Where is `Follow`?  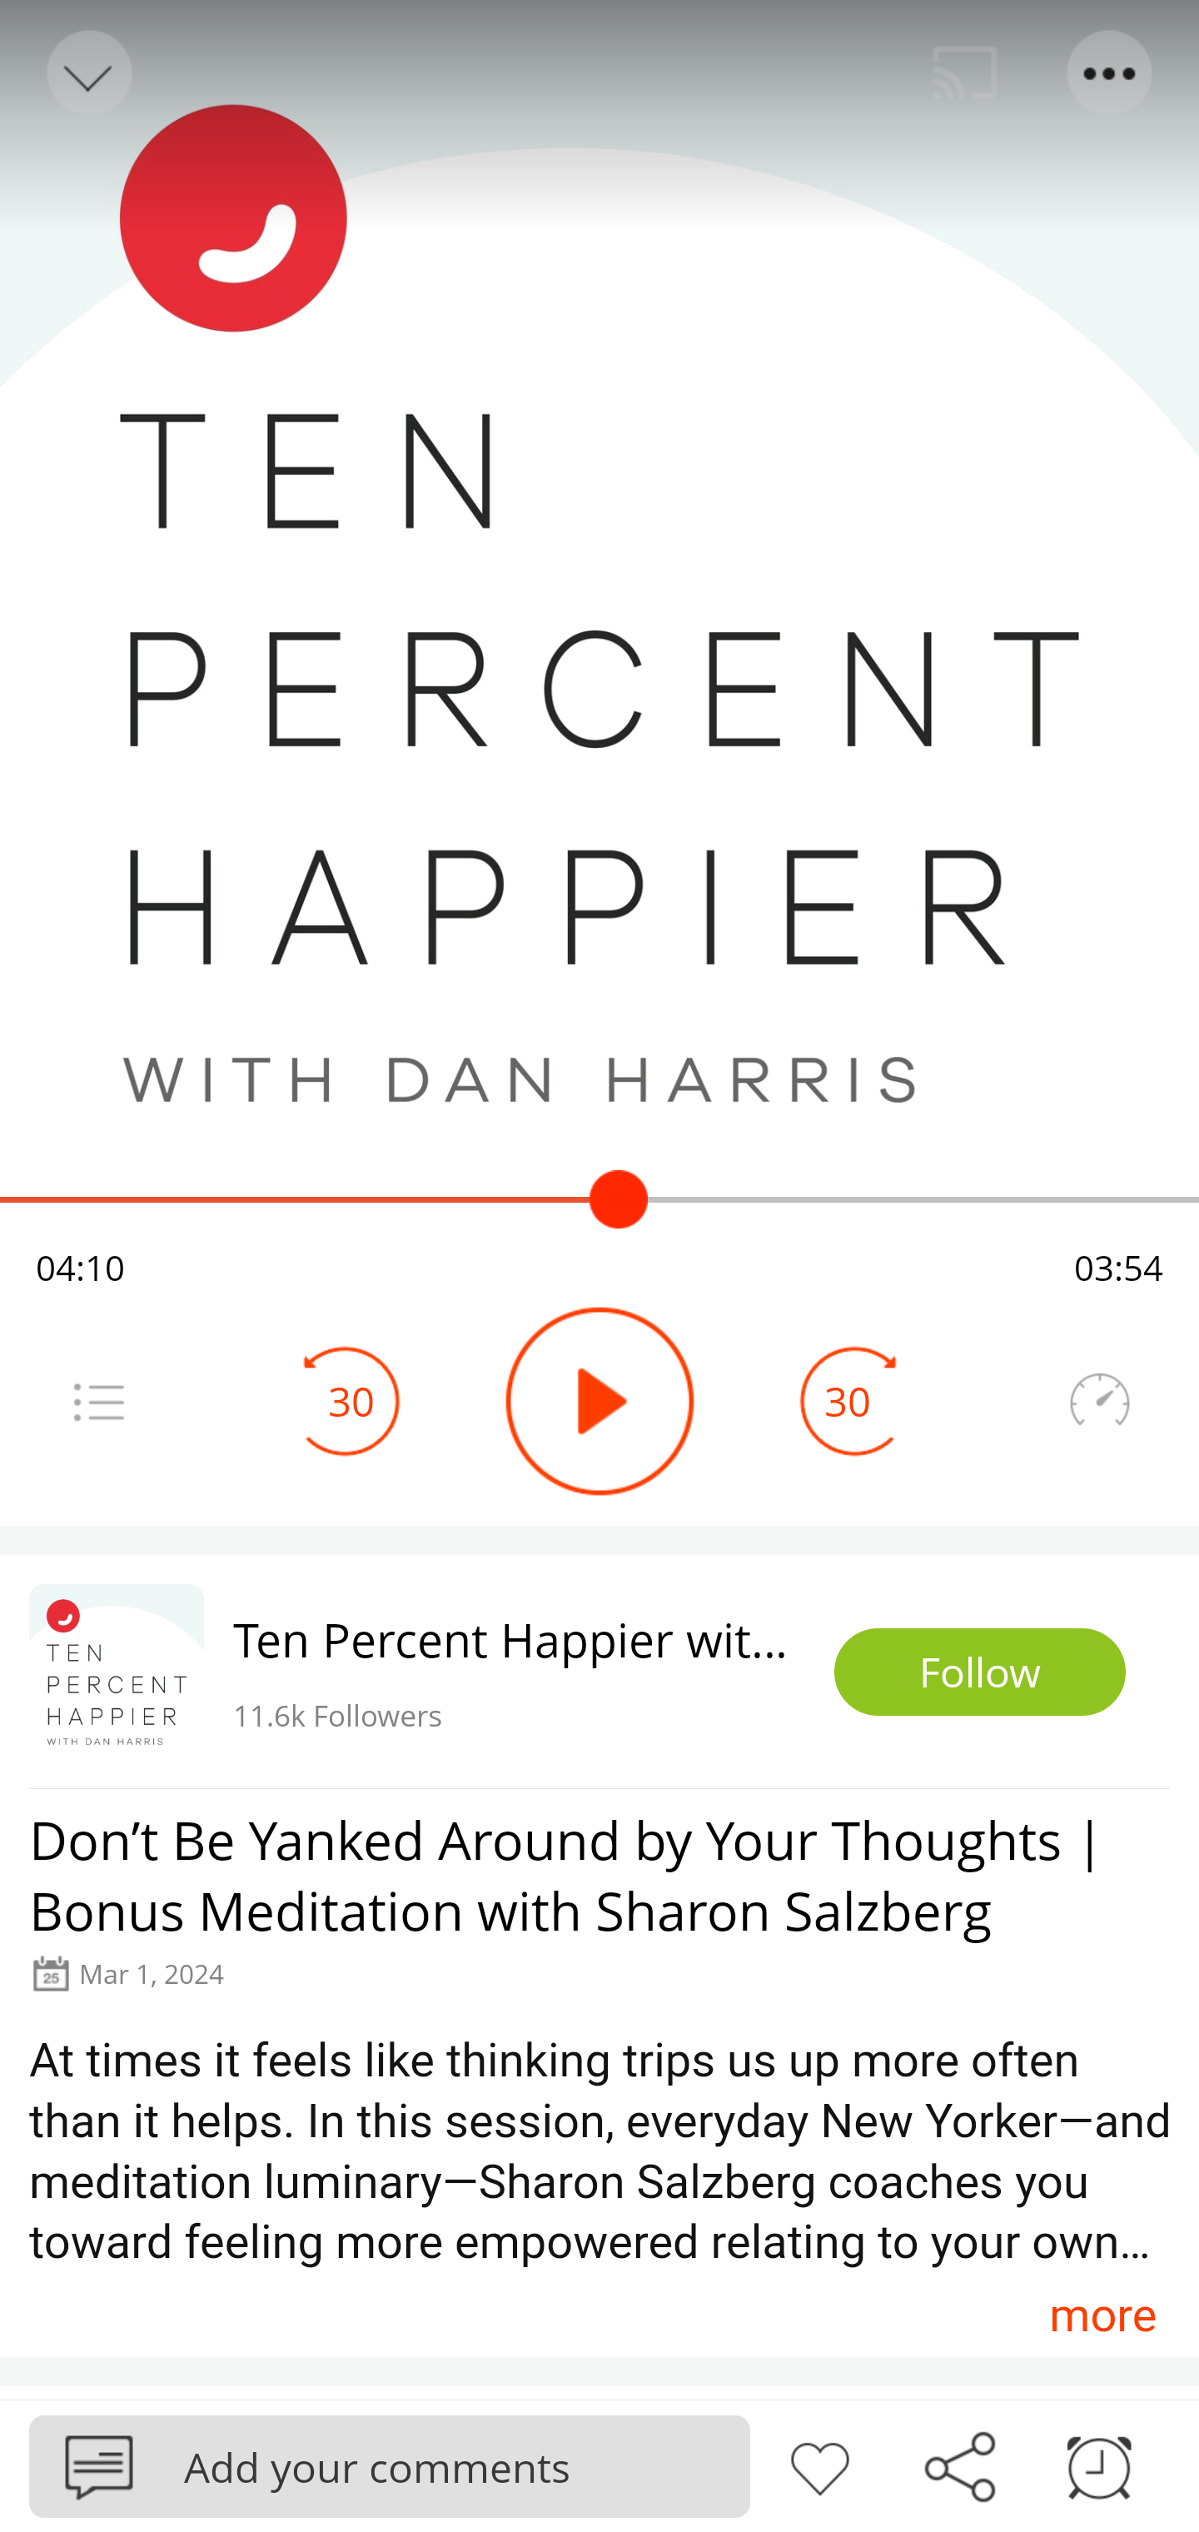
Follow is located at coordinates (980, 1672).